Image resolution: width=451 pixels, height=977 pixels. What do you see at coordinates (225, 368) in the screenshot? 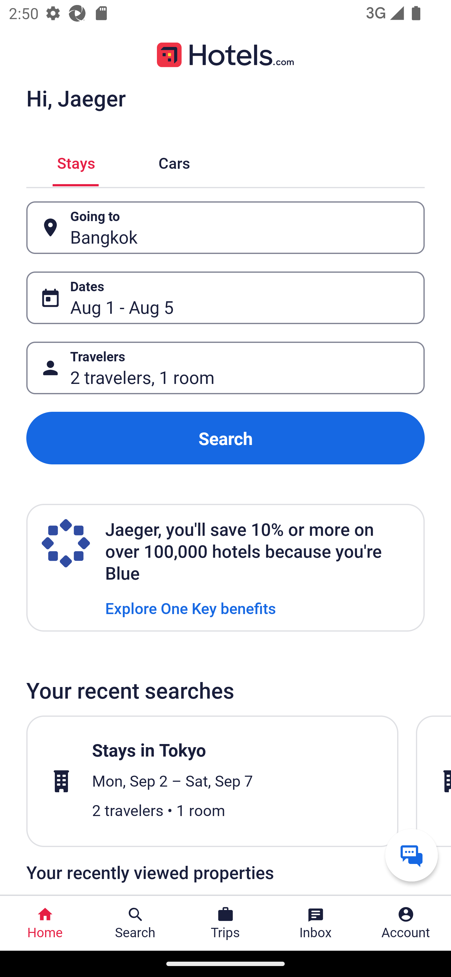
I see `Travelers Button 2 travelers, 1 room` at bounding box center [225, 368].